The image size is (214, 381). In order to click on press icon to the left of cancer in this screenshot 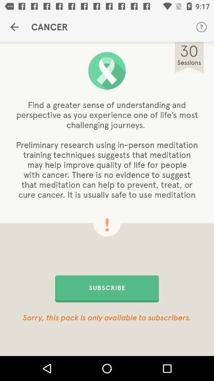, I will do `click(14, 27)`.